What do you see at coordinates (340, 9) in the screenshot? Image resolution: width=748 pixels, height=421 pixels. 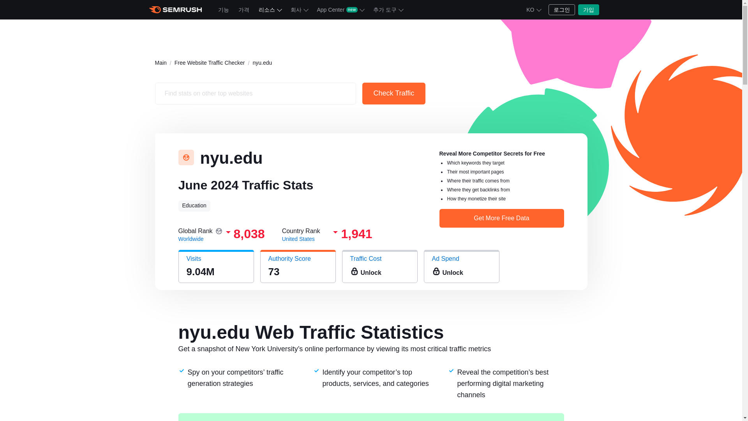 I see `App Center` at bounding box center [340, 9].